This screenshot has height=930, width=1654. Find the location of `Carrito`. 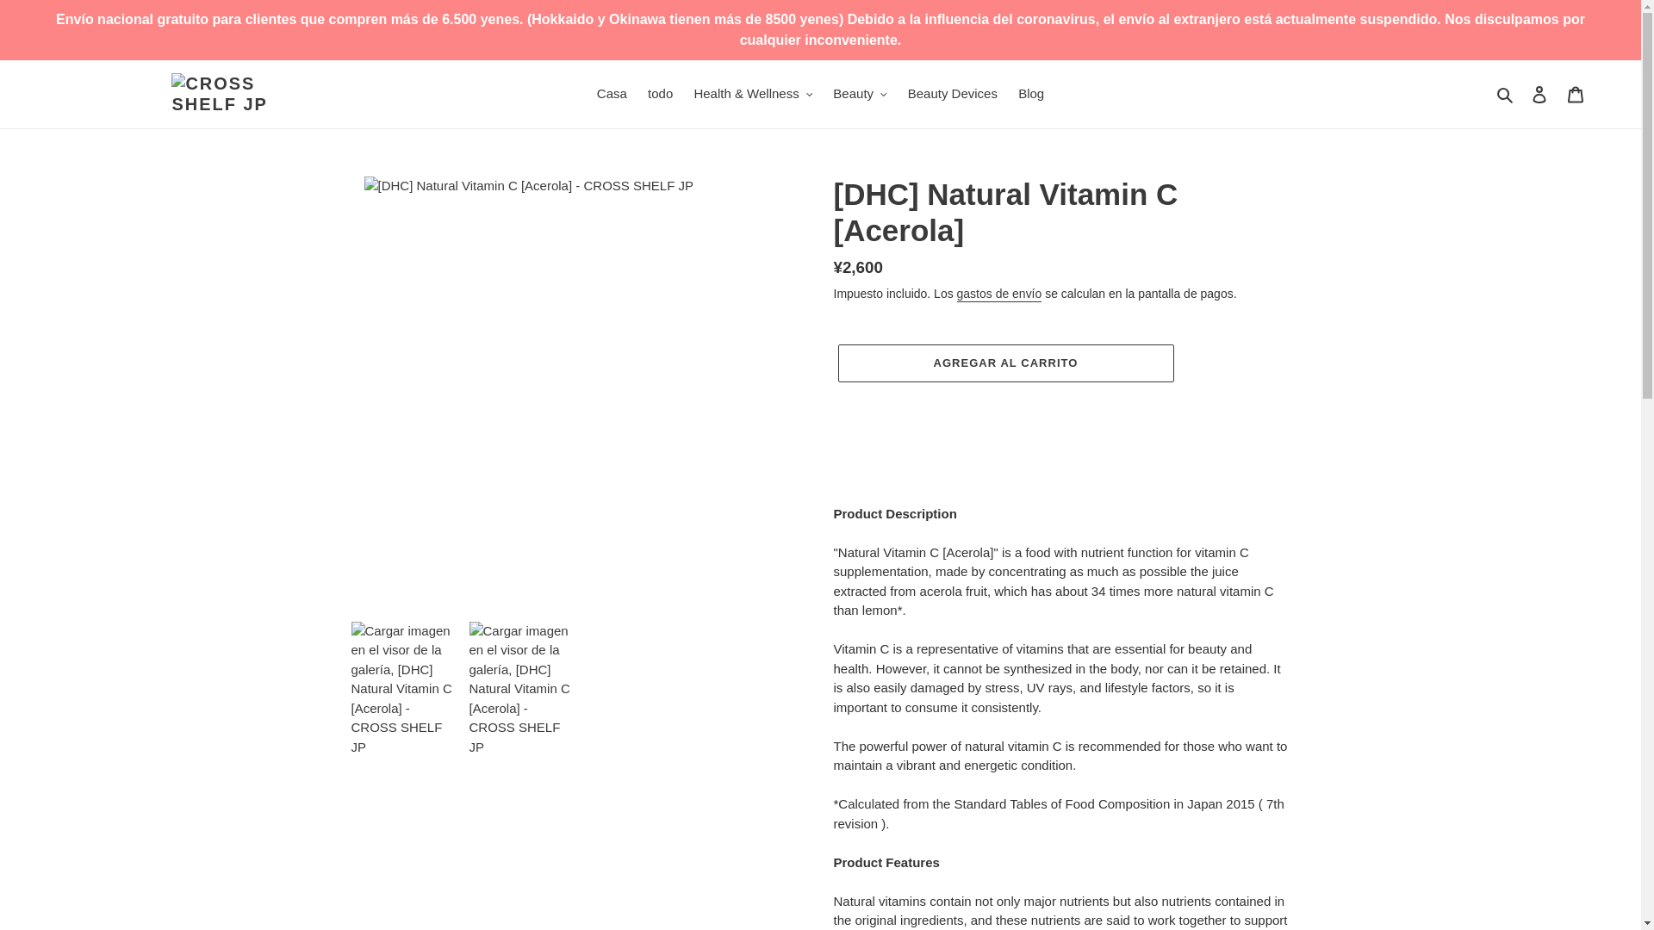

Carrito is located at coordinates (1576, 93).